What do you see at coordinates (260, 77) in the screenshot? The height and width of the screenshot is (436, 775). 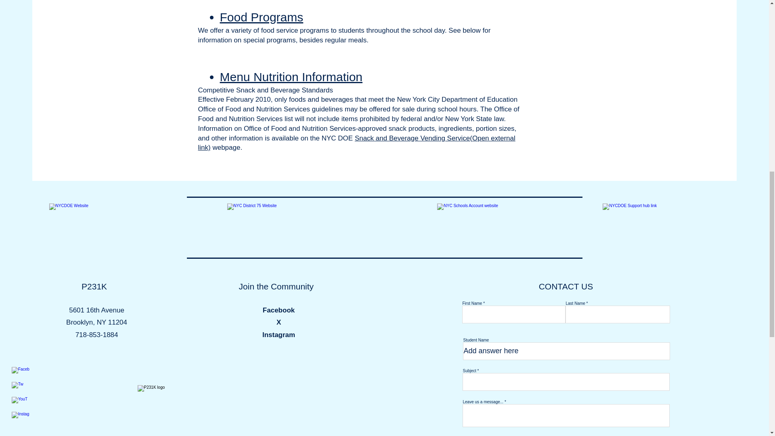 I see `Menu Nutrition` at bounding box center [260, 77].